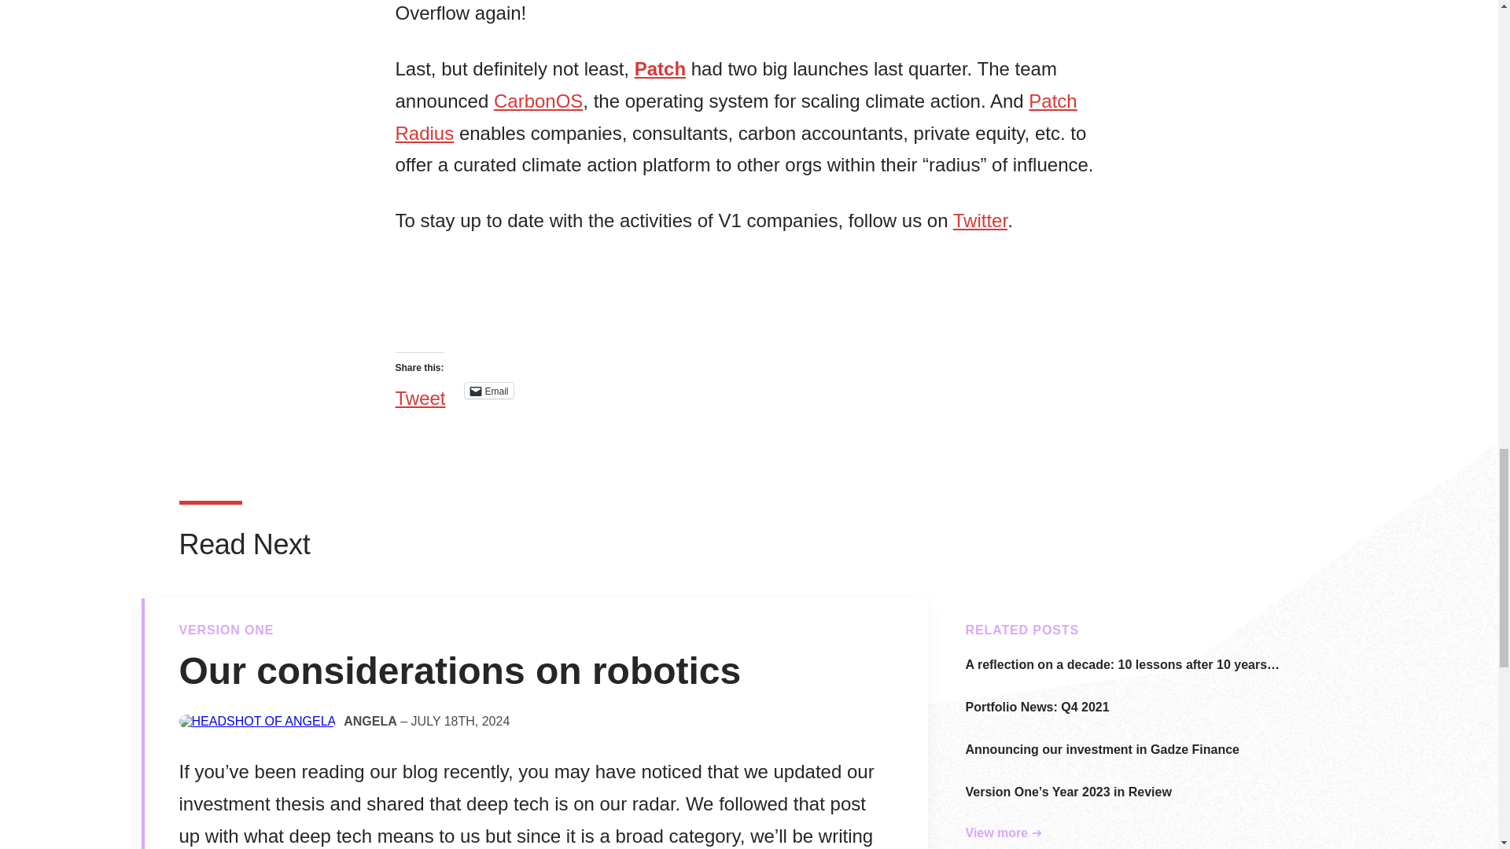  I want to click on Twitter, so click(980, 220).